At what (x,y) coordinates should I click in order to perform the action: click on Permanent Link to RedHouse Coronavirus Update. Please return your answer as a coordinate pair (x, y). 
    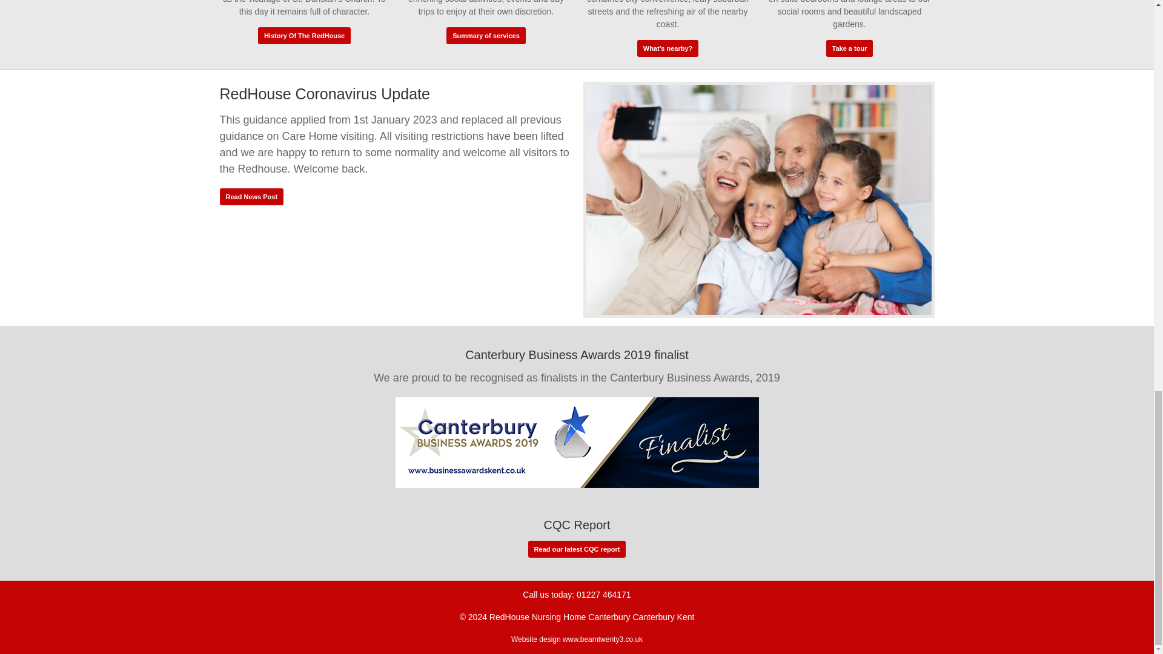
    Looking at the image, I should click on (758, 201).